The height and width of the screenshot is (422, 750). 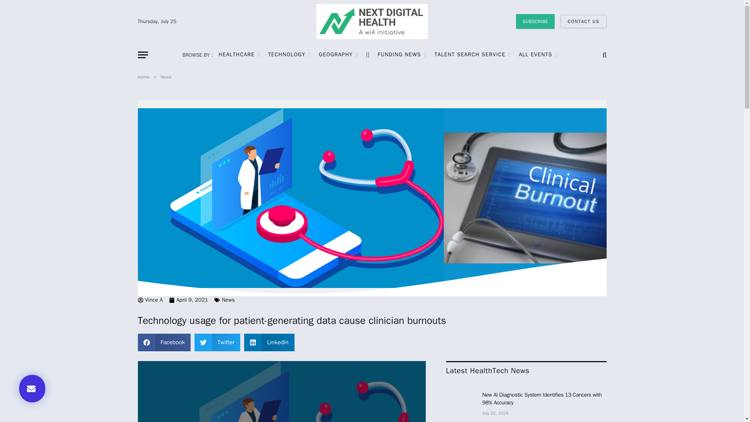 What do you see at coordinates (239, 55) in the screenshot?
I see `HEALTHCARE` at bounding box center [239, 55].